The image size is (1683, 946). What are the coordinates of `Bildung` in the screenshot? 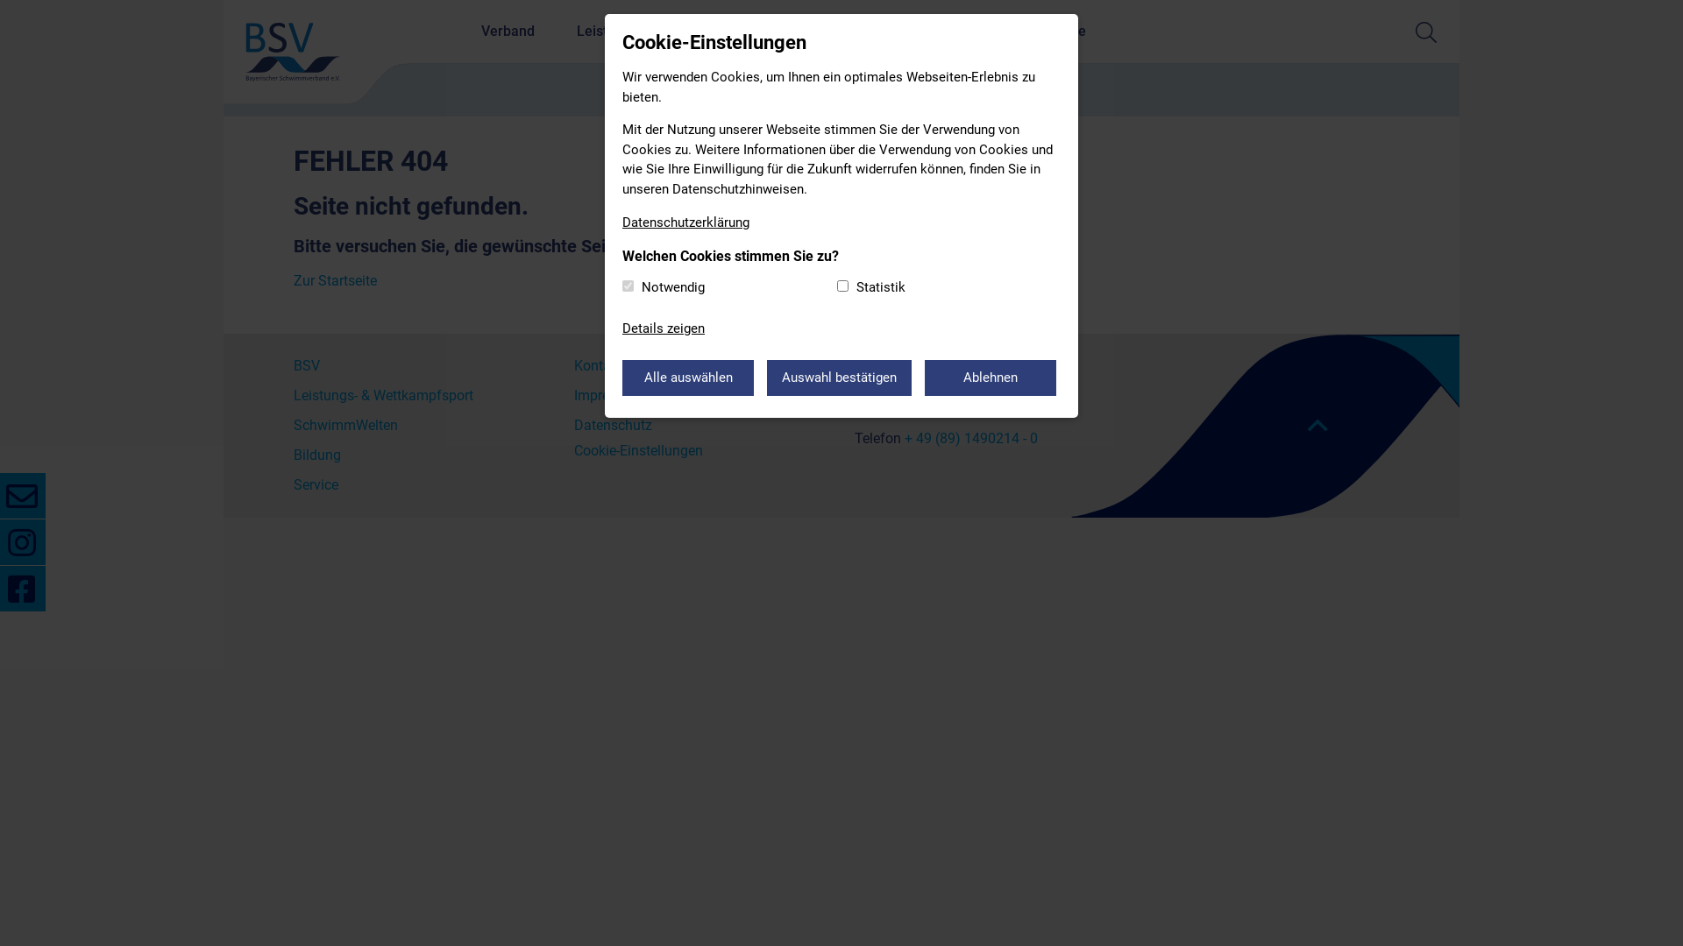 It's located at (826, 32).